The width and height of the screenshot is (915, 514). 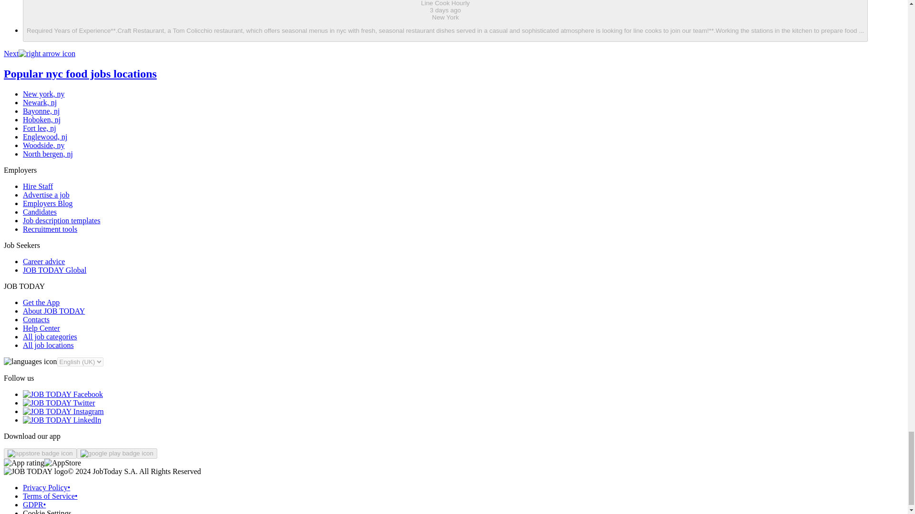 I want to click on JOB TODAY Instagram, so click(x=63, y=411).